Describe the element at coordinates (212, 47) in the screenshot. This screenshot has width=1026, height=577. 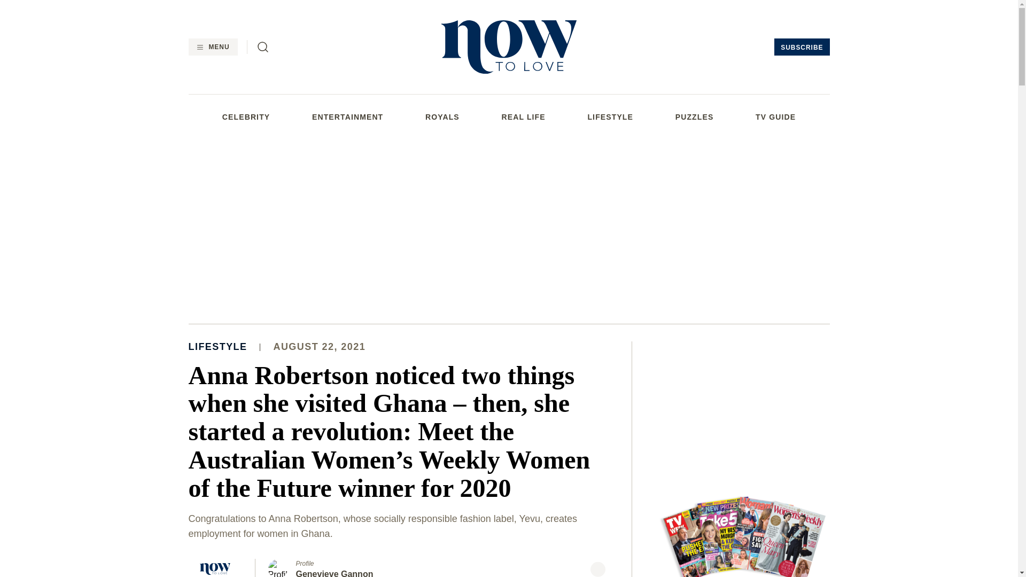
I see `MENU` at that location.